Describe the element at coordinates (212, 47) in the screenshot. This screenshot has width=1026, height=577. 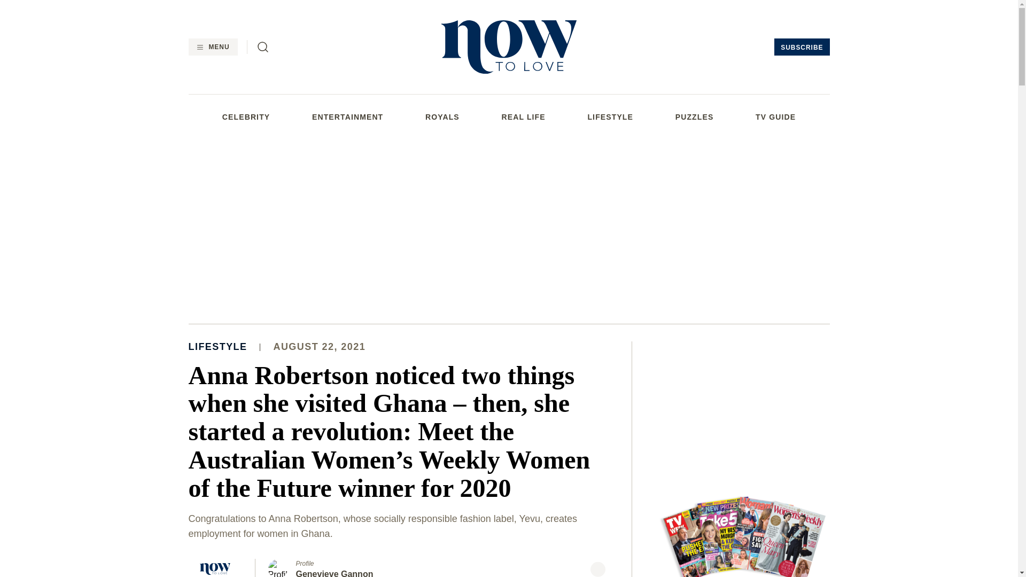
I see `MENU` at that location.